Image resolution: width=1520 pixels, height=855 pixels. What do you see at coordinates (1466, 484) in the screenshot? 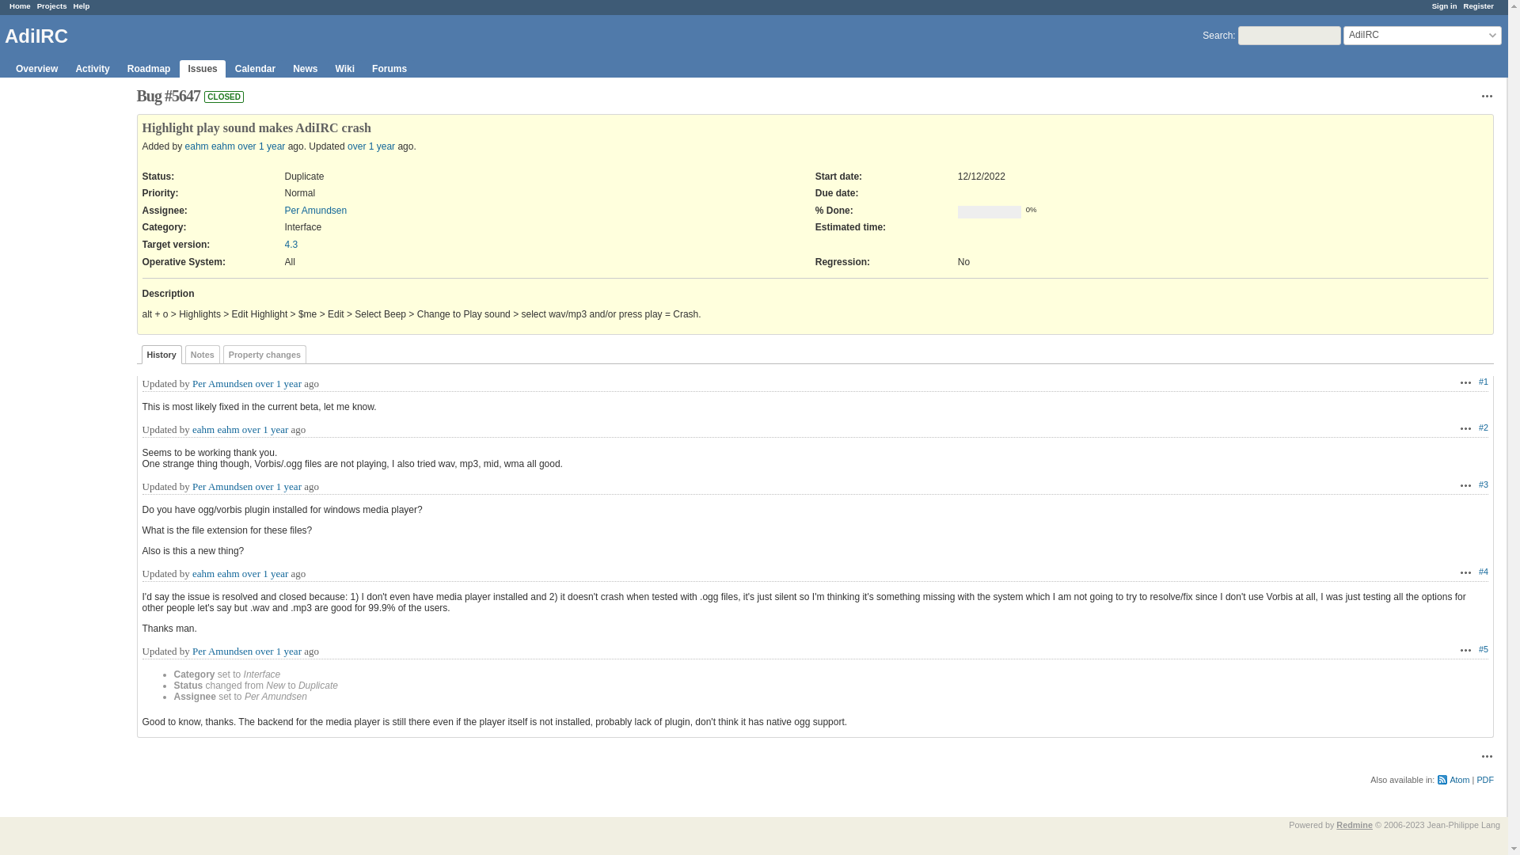
I see `Actions` at bounding box center [1466, 484].